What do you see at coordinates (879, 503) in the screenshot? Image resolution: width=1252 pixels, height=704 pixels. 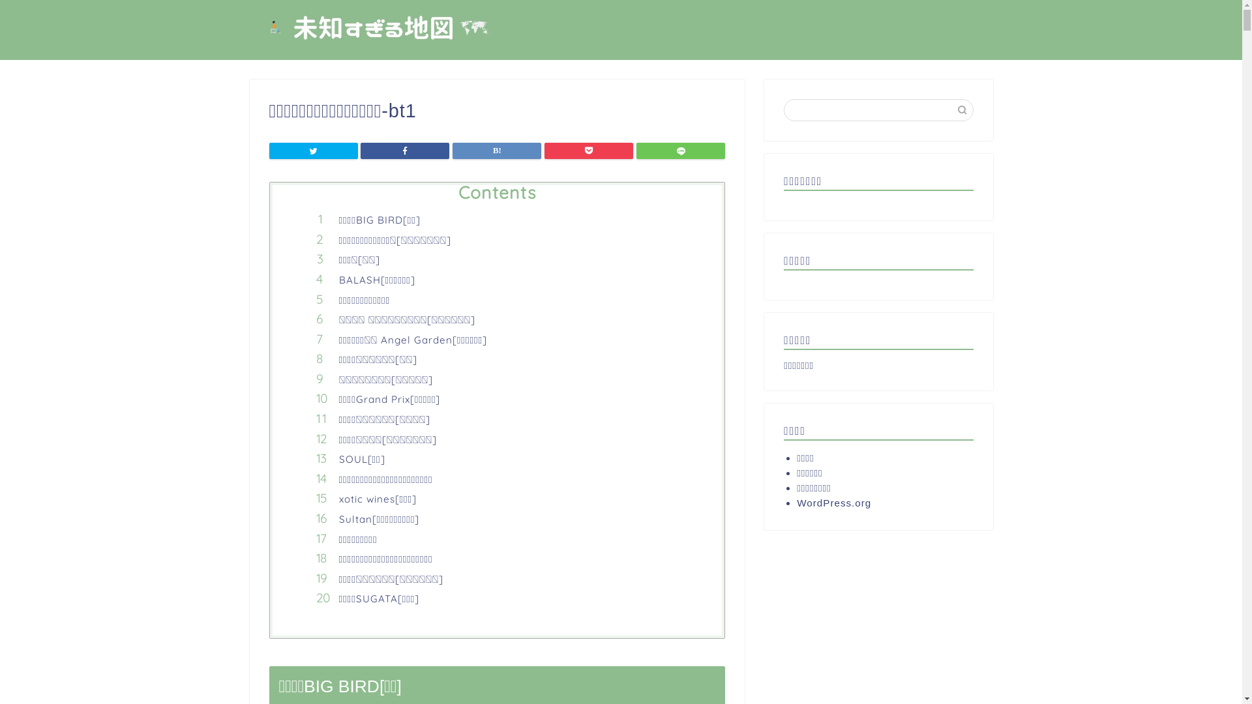 I see `WordPress.org` at bounding box center [879, 503].